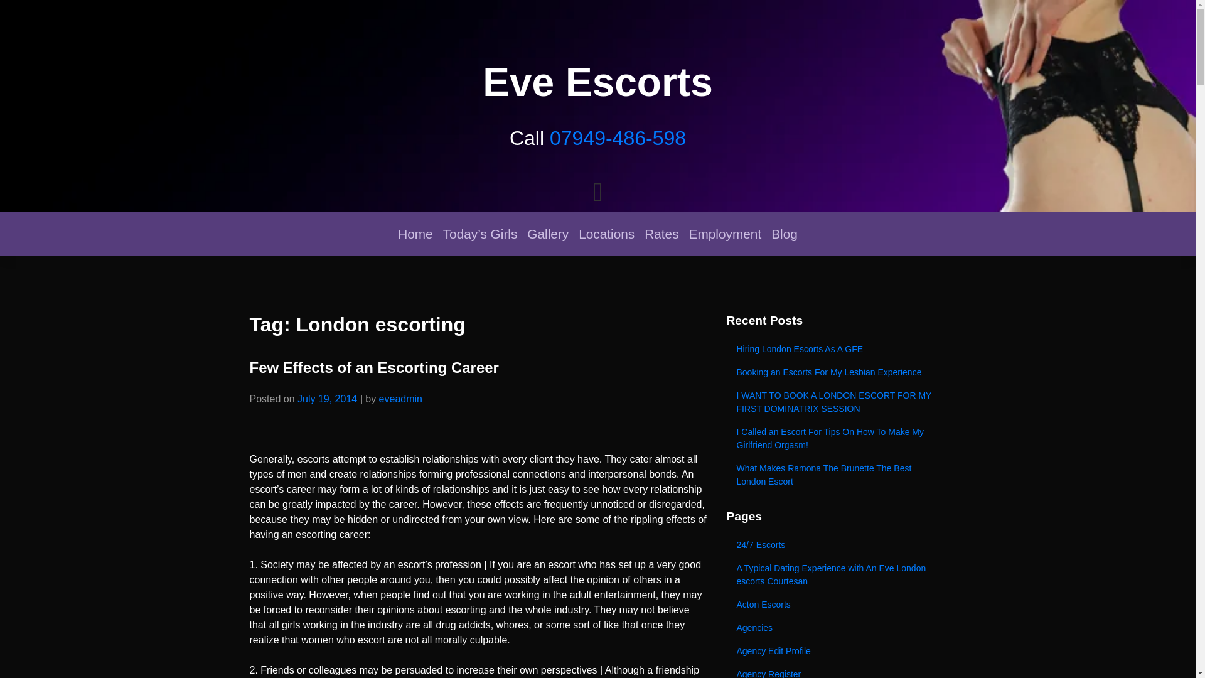 The image size is (1205, 678). Describe the element at coordinates (836, 349) in the screenshot. I see `Hiring London Escorts As A GFE` at that location.